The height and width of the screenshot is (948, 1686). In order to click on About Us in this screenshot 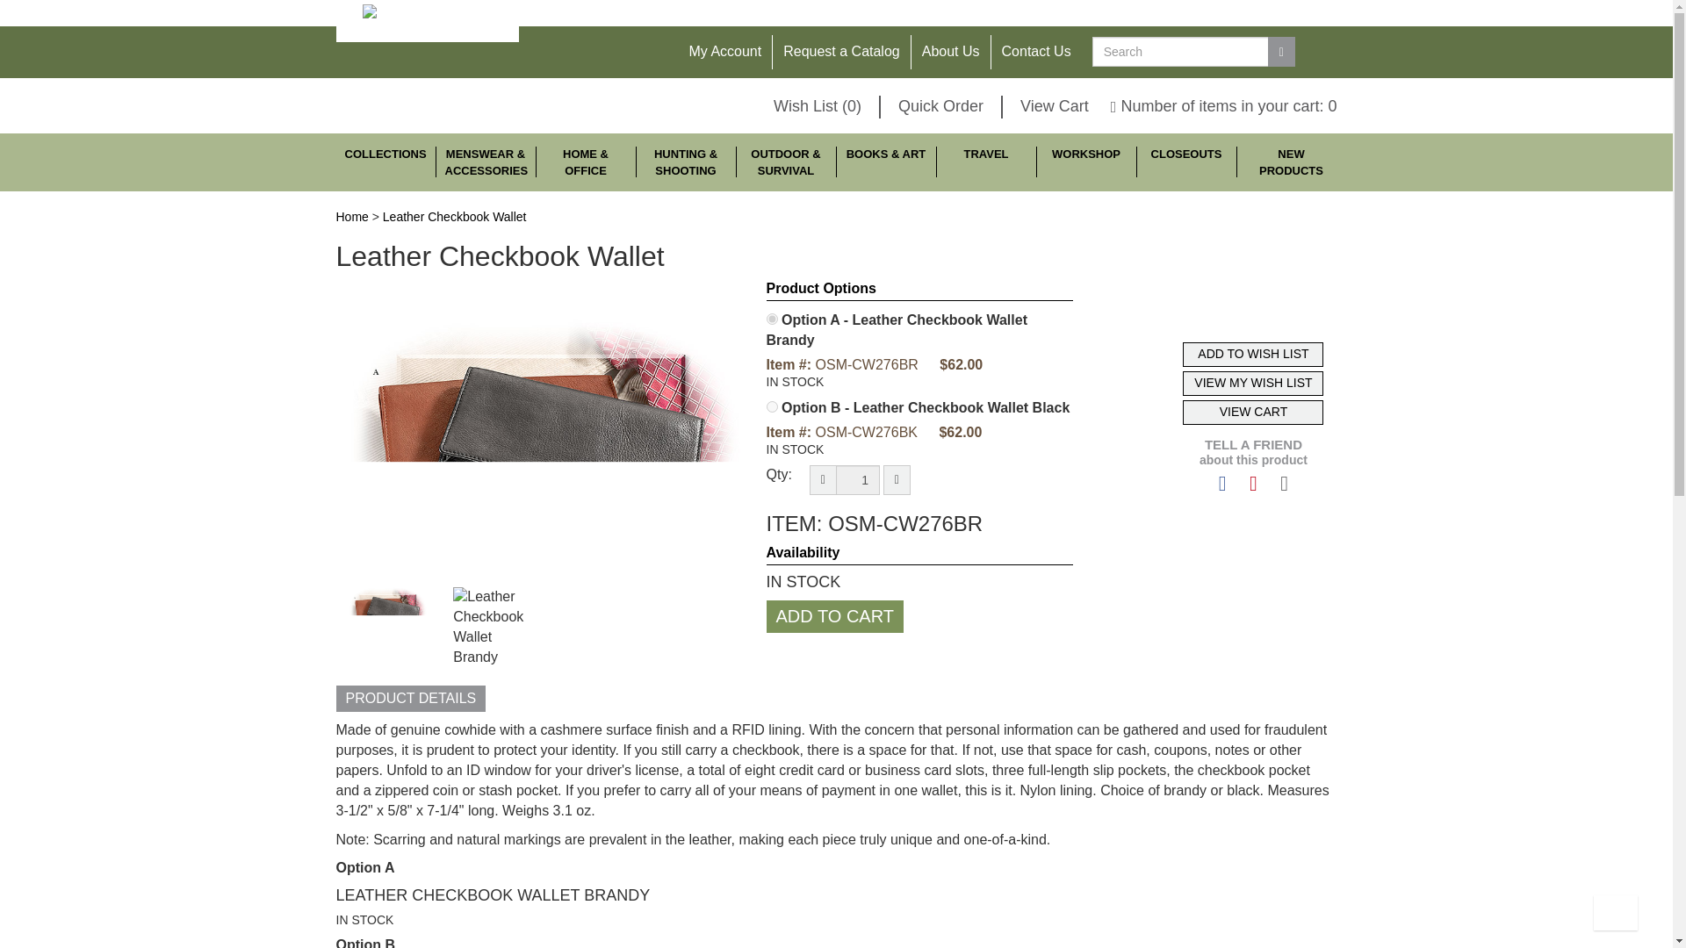, I will do `click(951, 51)`.